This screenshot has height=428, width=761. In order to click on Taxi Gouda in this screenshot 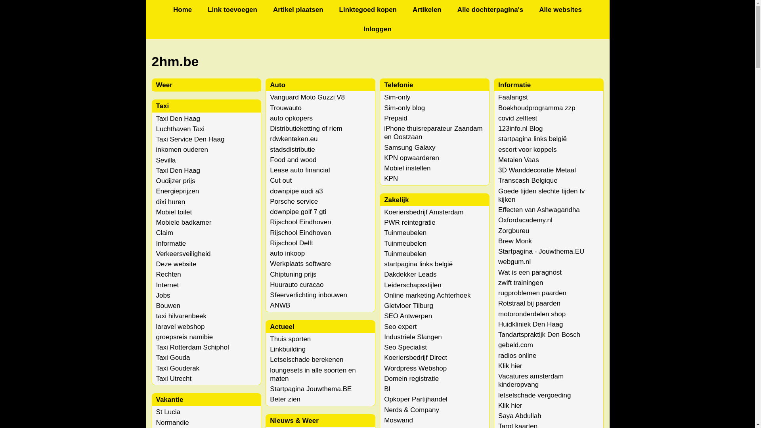, I will do `click(173, 357)`.